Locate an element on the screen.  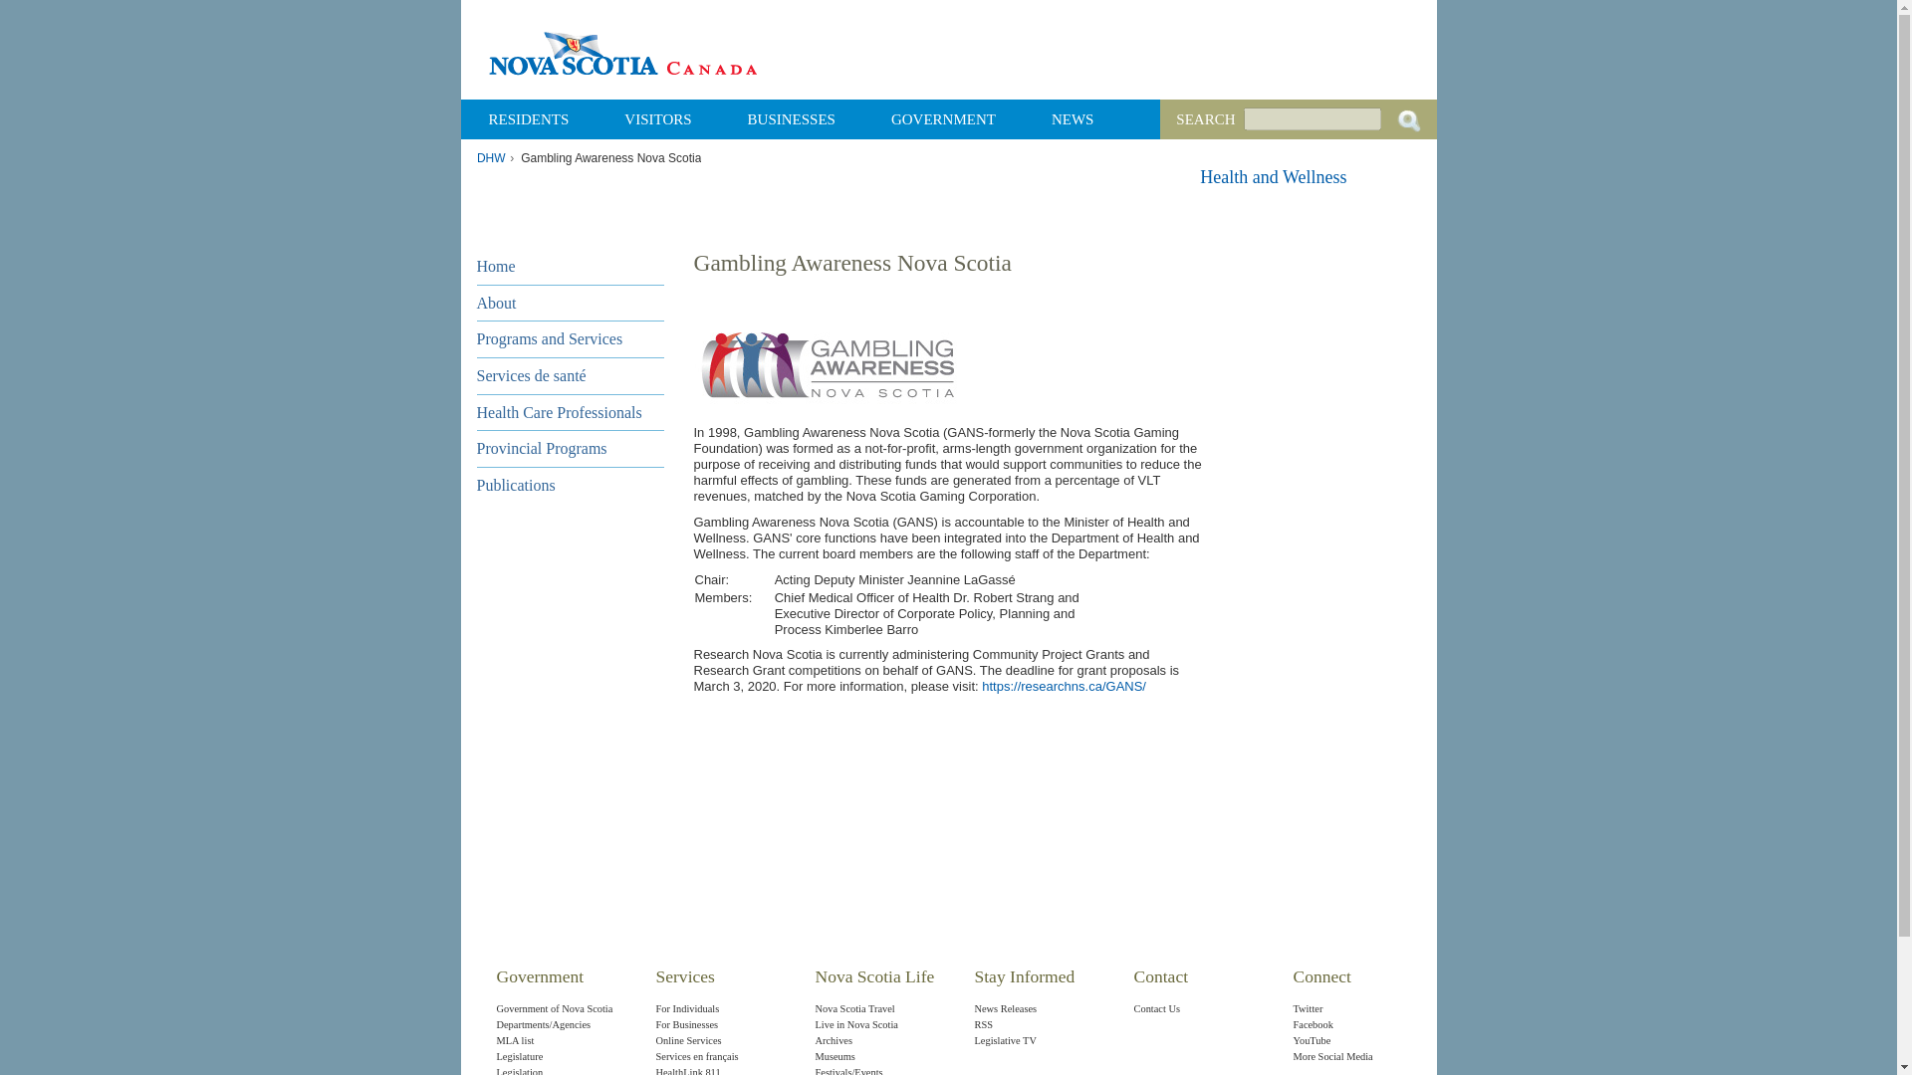
BUSINESSES is located at coordinates (791, 119).